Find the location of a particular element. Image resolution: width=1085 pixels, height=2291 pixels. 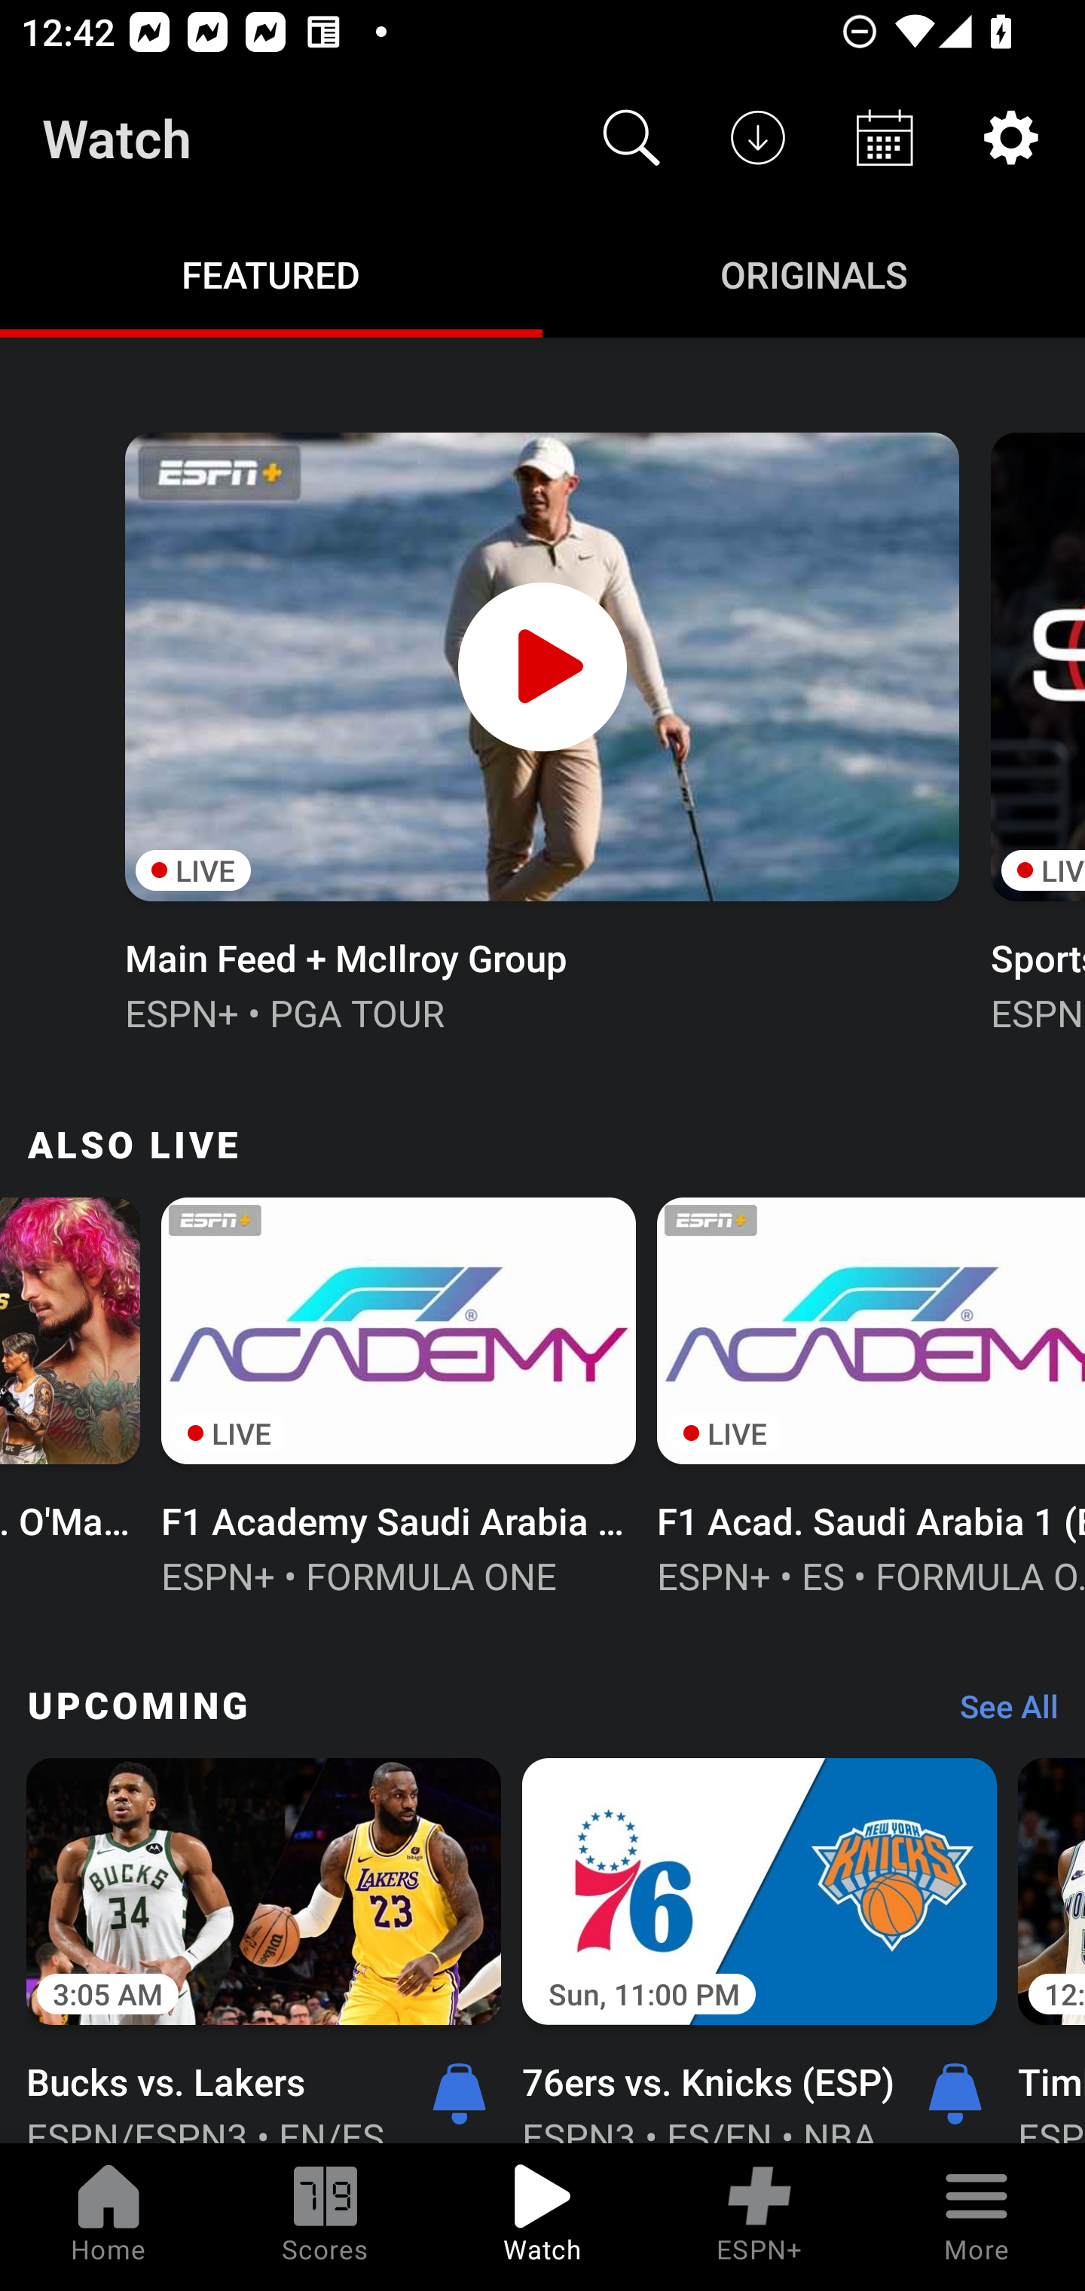

Downloads is located at coordinates (758, 137).